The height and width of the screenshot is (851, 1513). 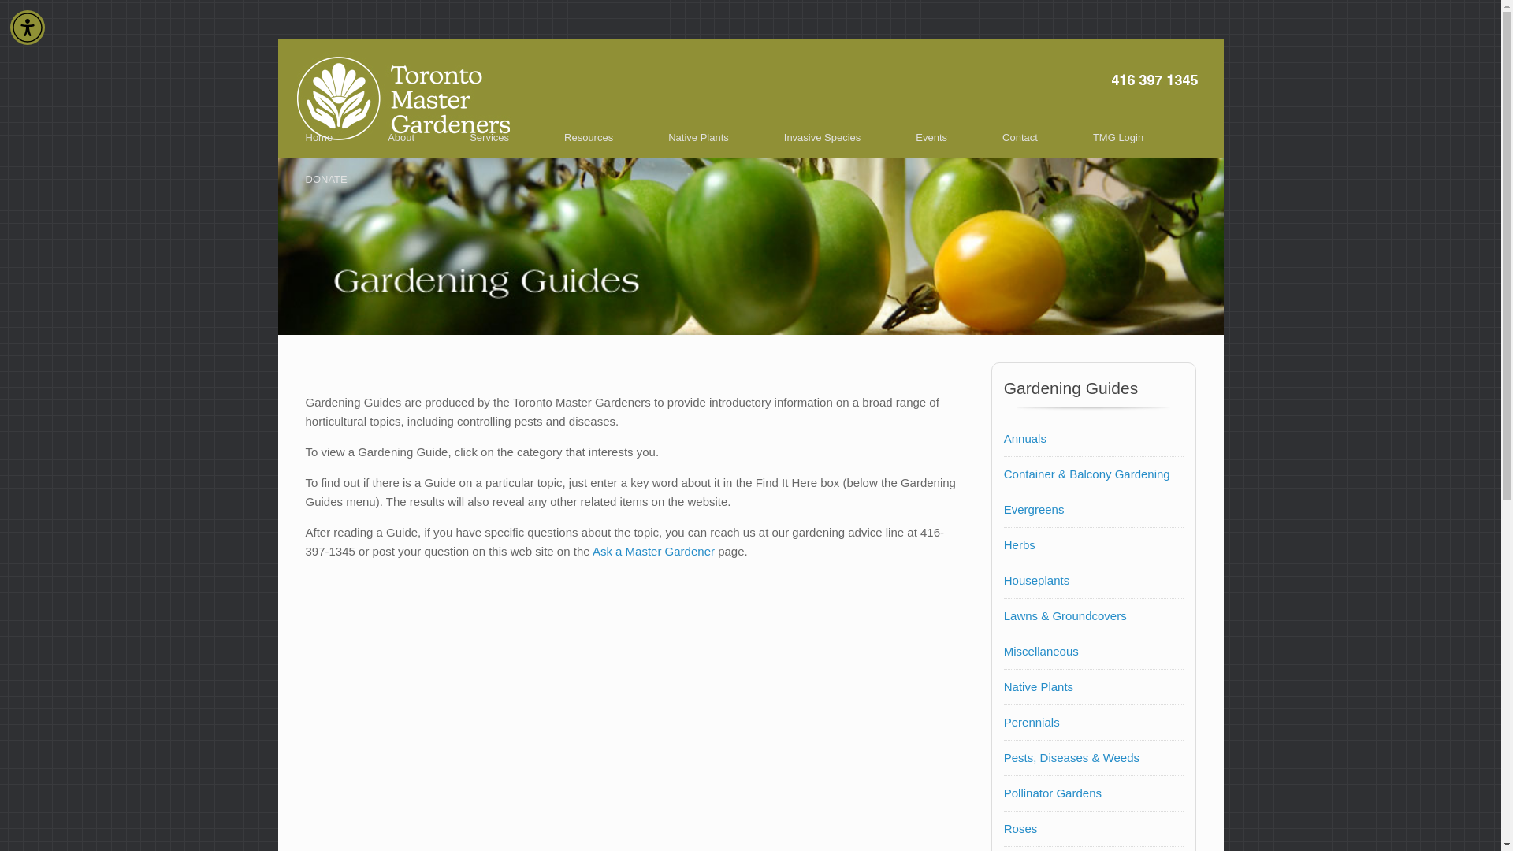 I want to click on Services, so click(x=489, y=137).